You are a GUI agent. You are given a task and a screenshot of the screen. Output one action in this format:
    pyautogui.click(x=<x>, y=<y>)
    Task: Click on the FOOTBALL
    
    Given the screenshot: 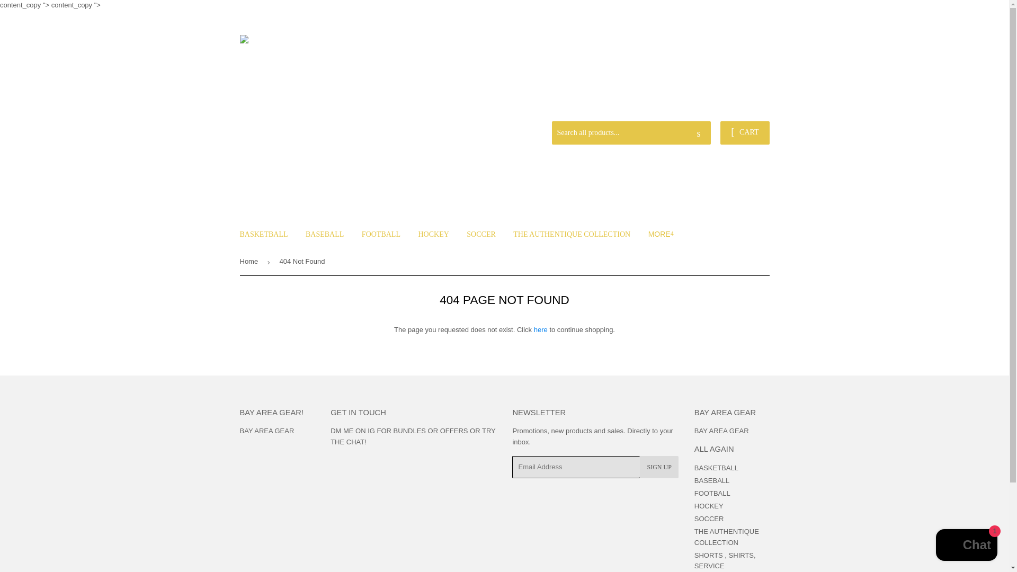 What is the action you would take?
    pyautogui.click(x=381, y=234)
    